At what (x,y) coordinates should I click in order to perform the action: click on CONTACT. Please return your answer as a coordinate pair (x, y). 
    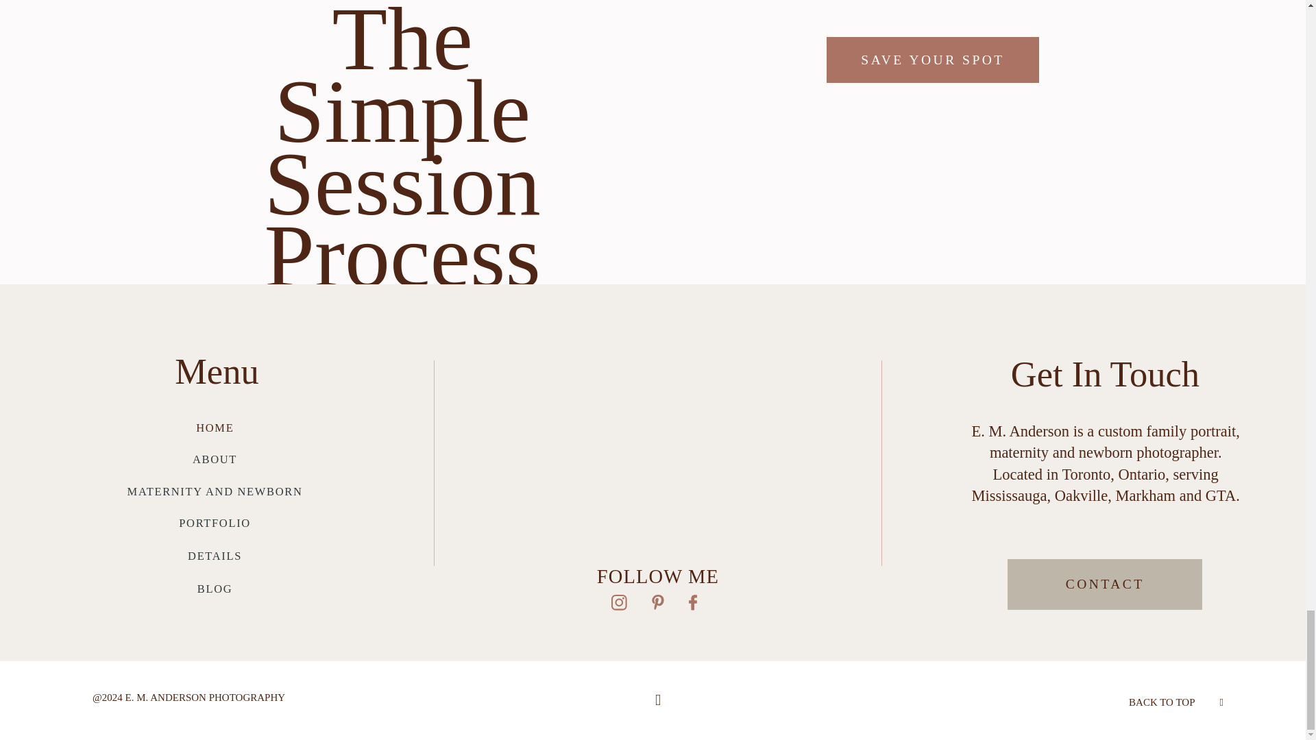
    Looking at the image, I should click on (1105, 585).